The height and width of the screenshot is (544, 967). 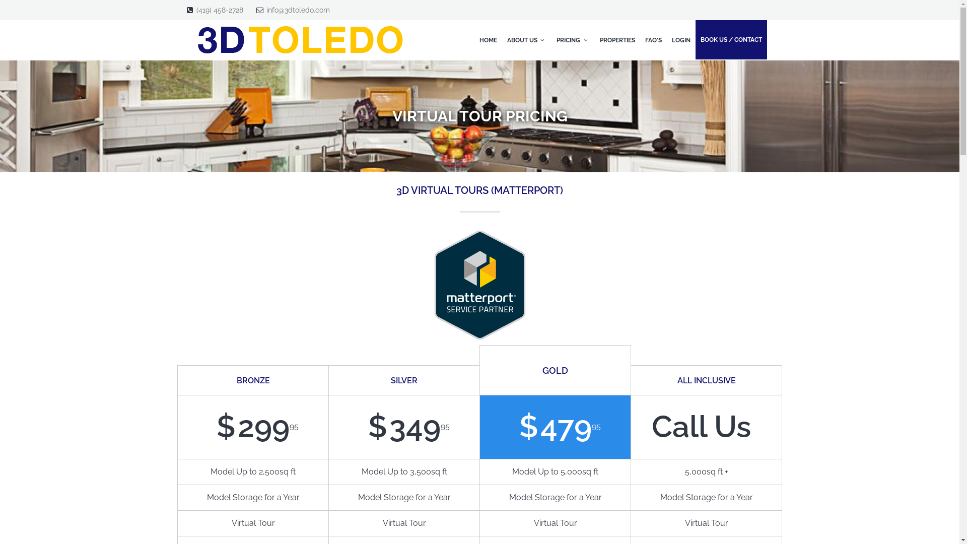 What do you see at coordinates (527, 40) in the screenshot?
I see `ABOUT US` at bounding box center [527, 40].